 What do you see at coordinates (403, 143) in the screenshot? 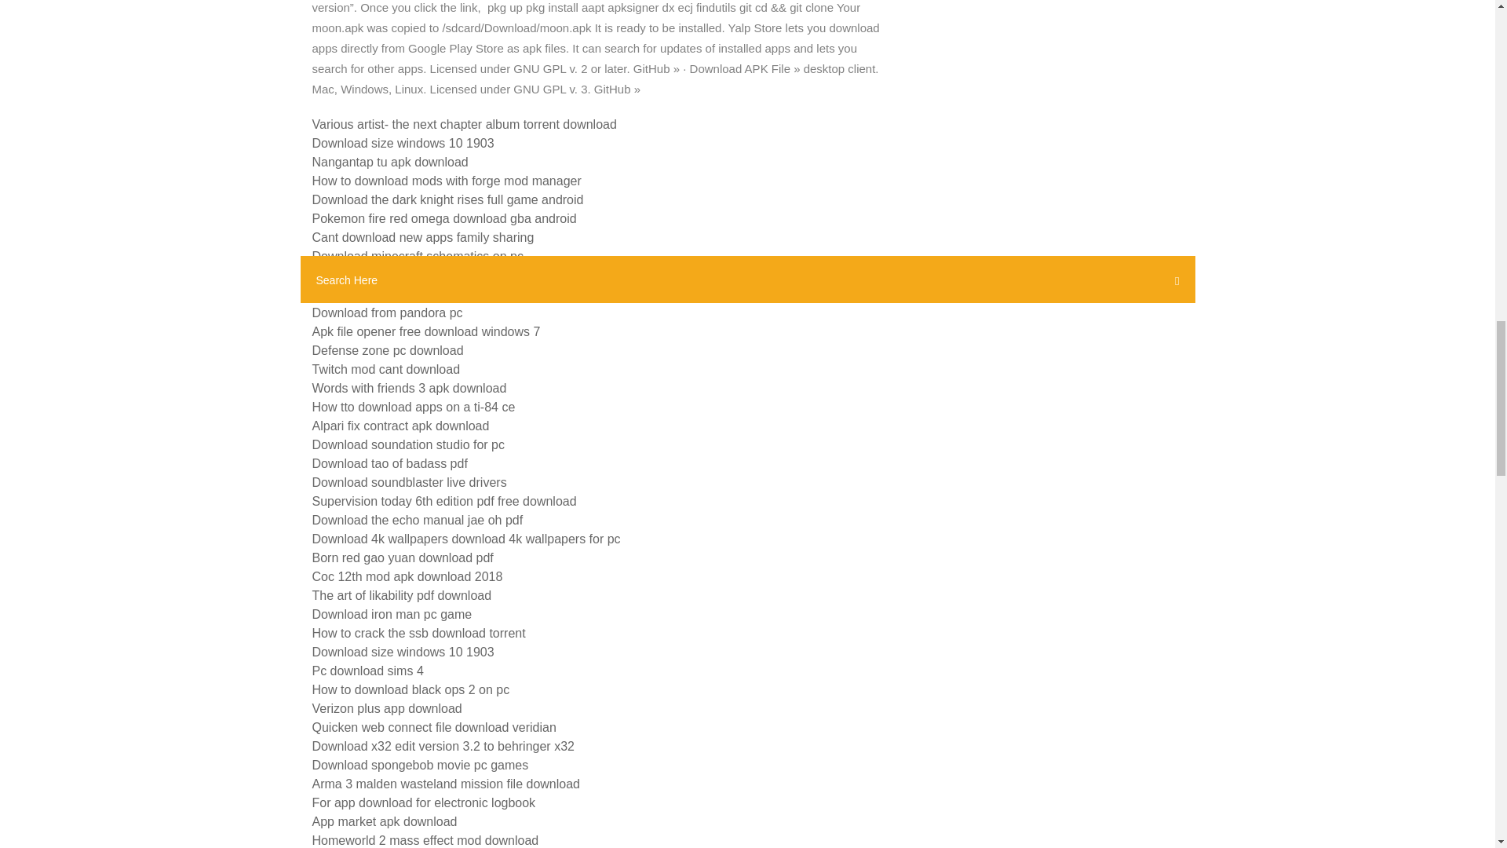
I see `Download size windows 10 1903` at bounding box center [403, 143].